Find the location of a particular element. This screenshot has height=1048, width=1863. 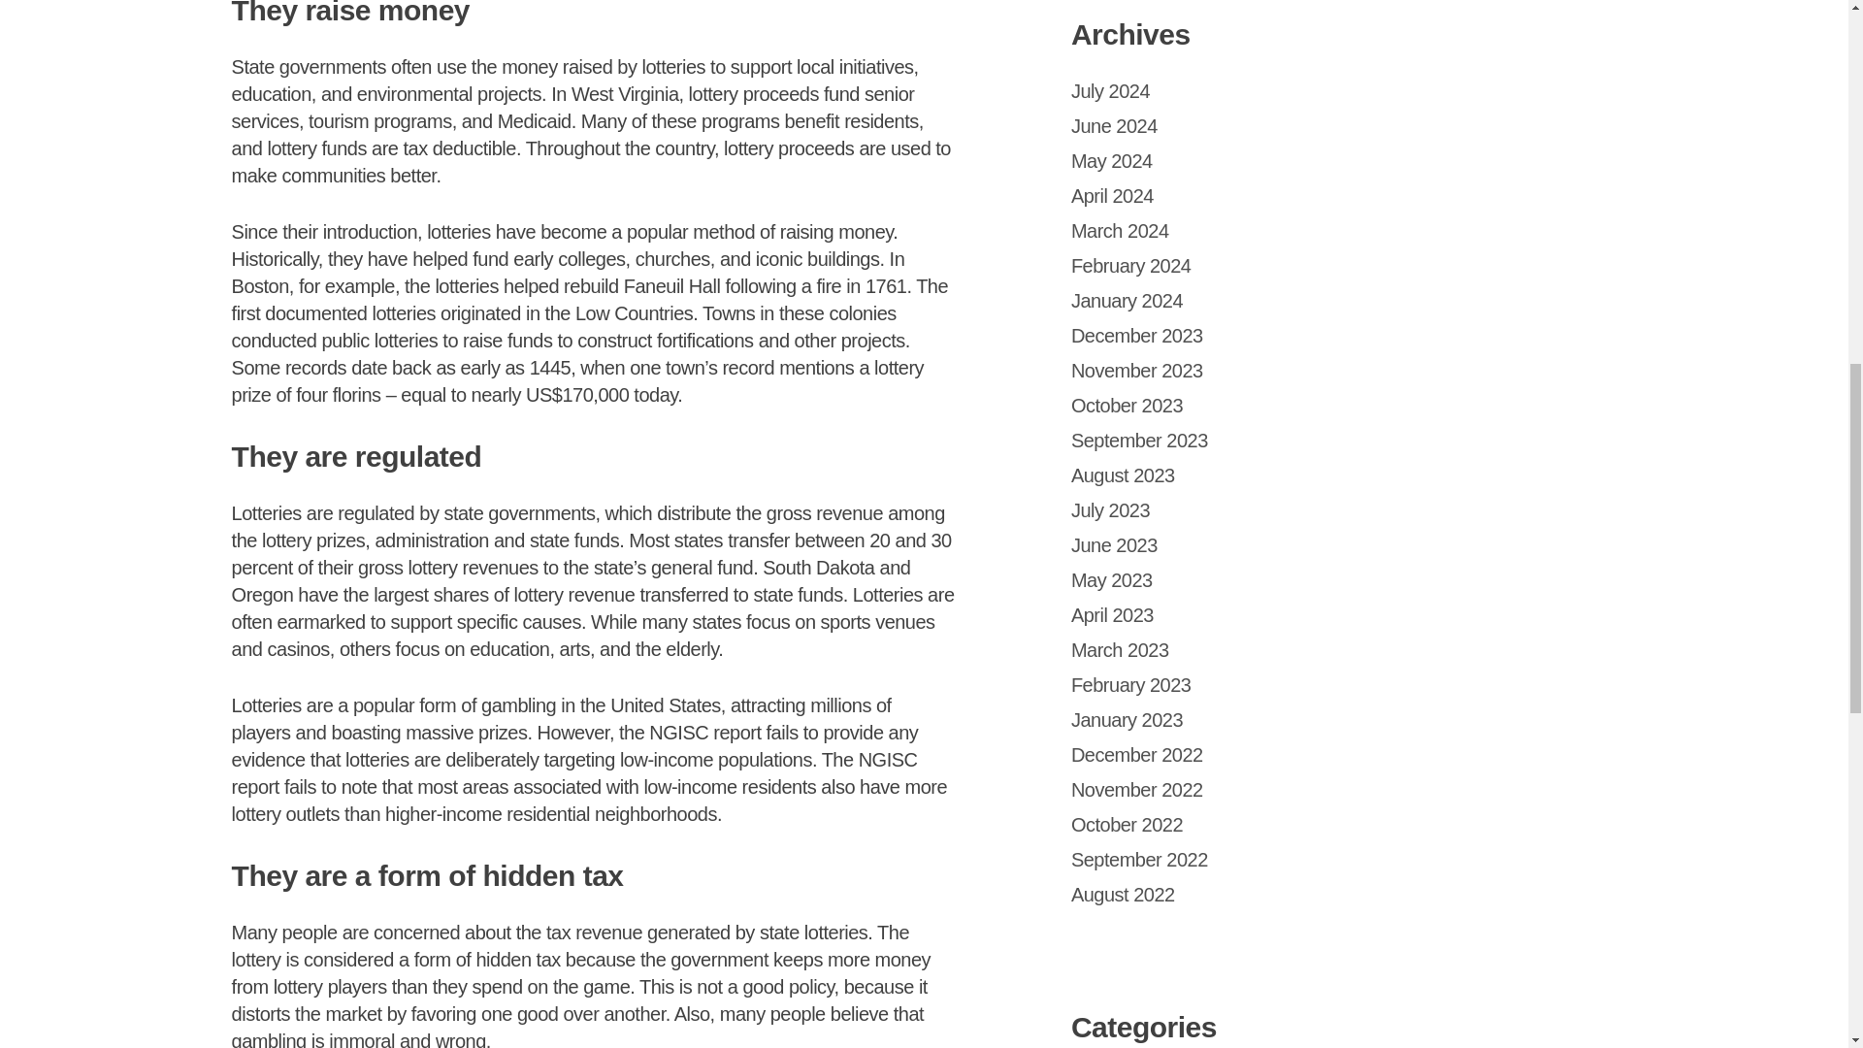

December 2022 is located at coordinates (1137, 755).